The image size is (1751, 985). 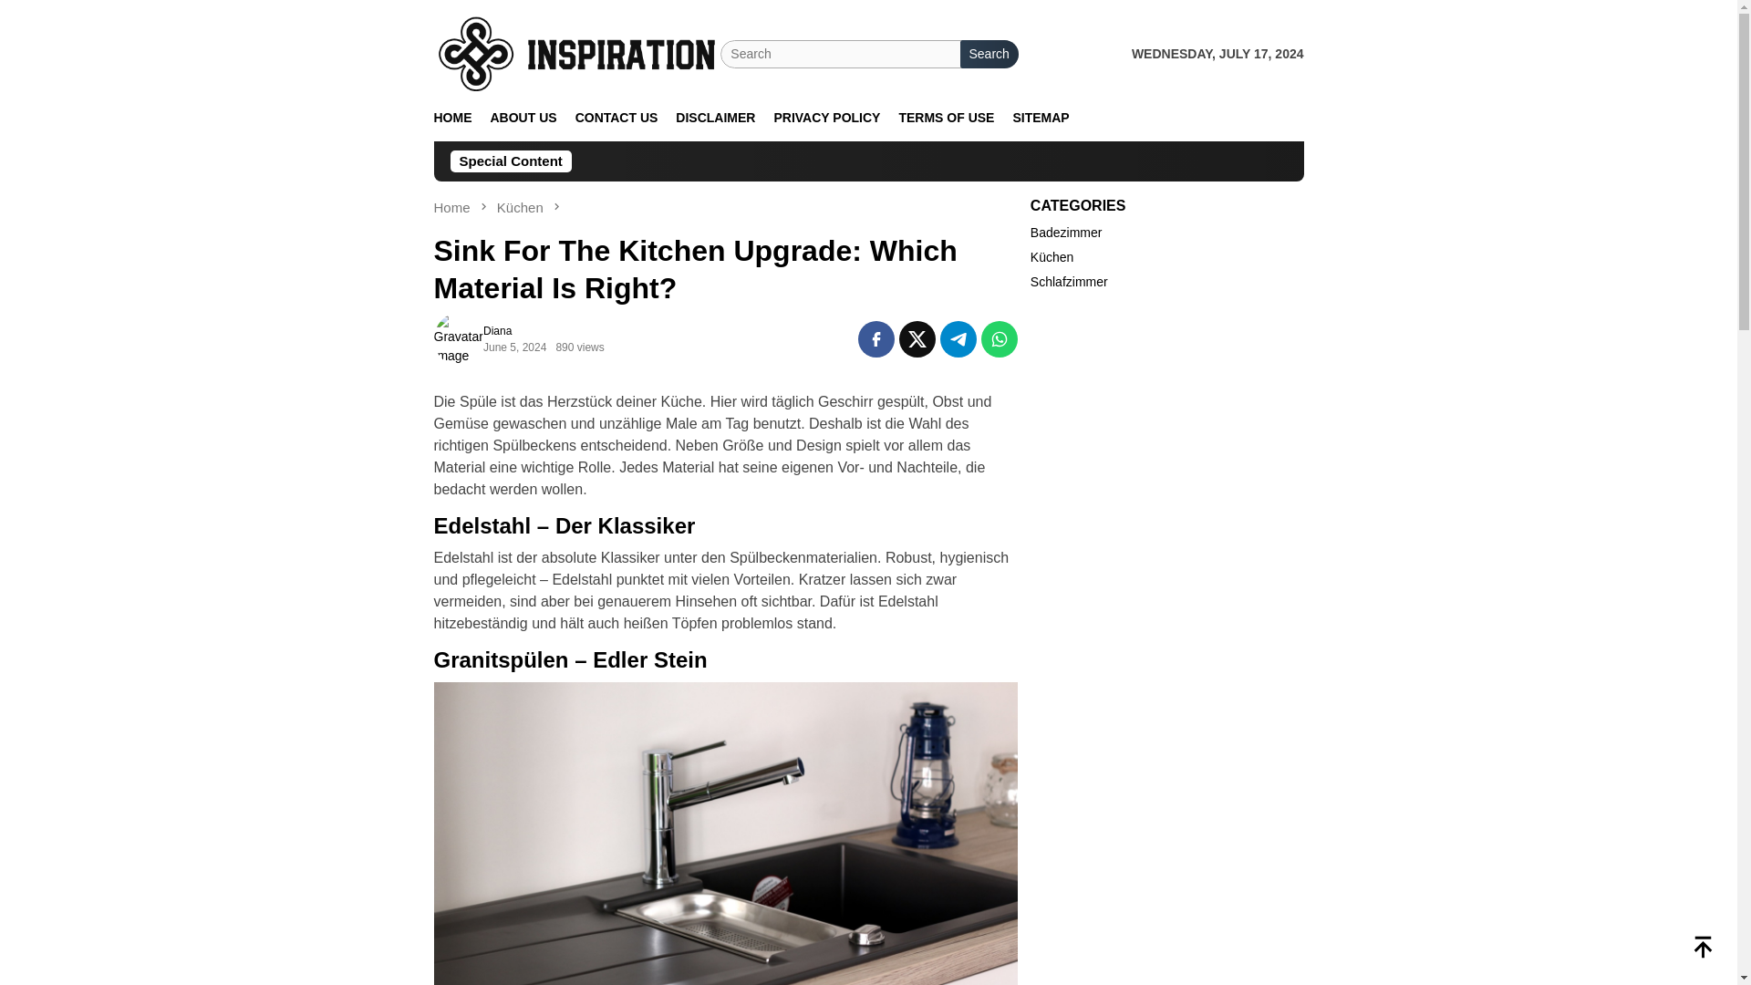 I want to click on Deko ideen, so click(x=578, y=52).